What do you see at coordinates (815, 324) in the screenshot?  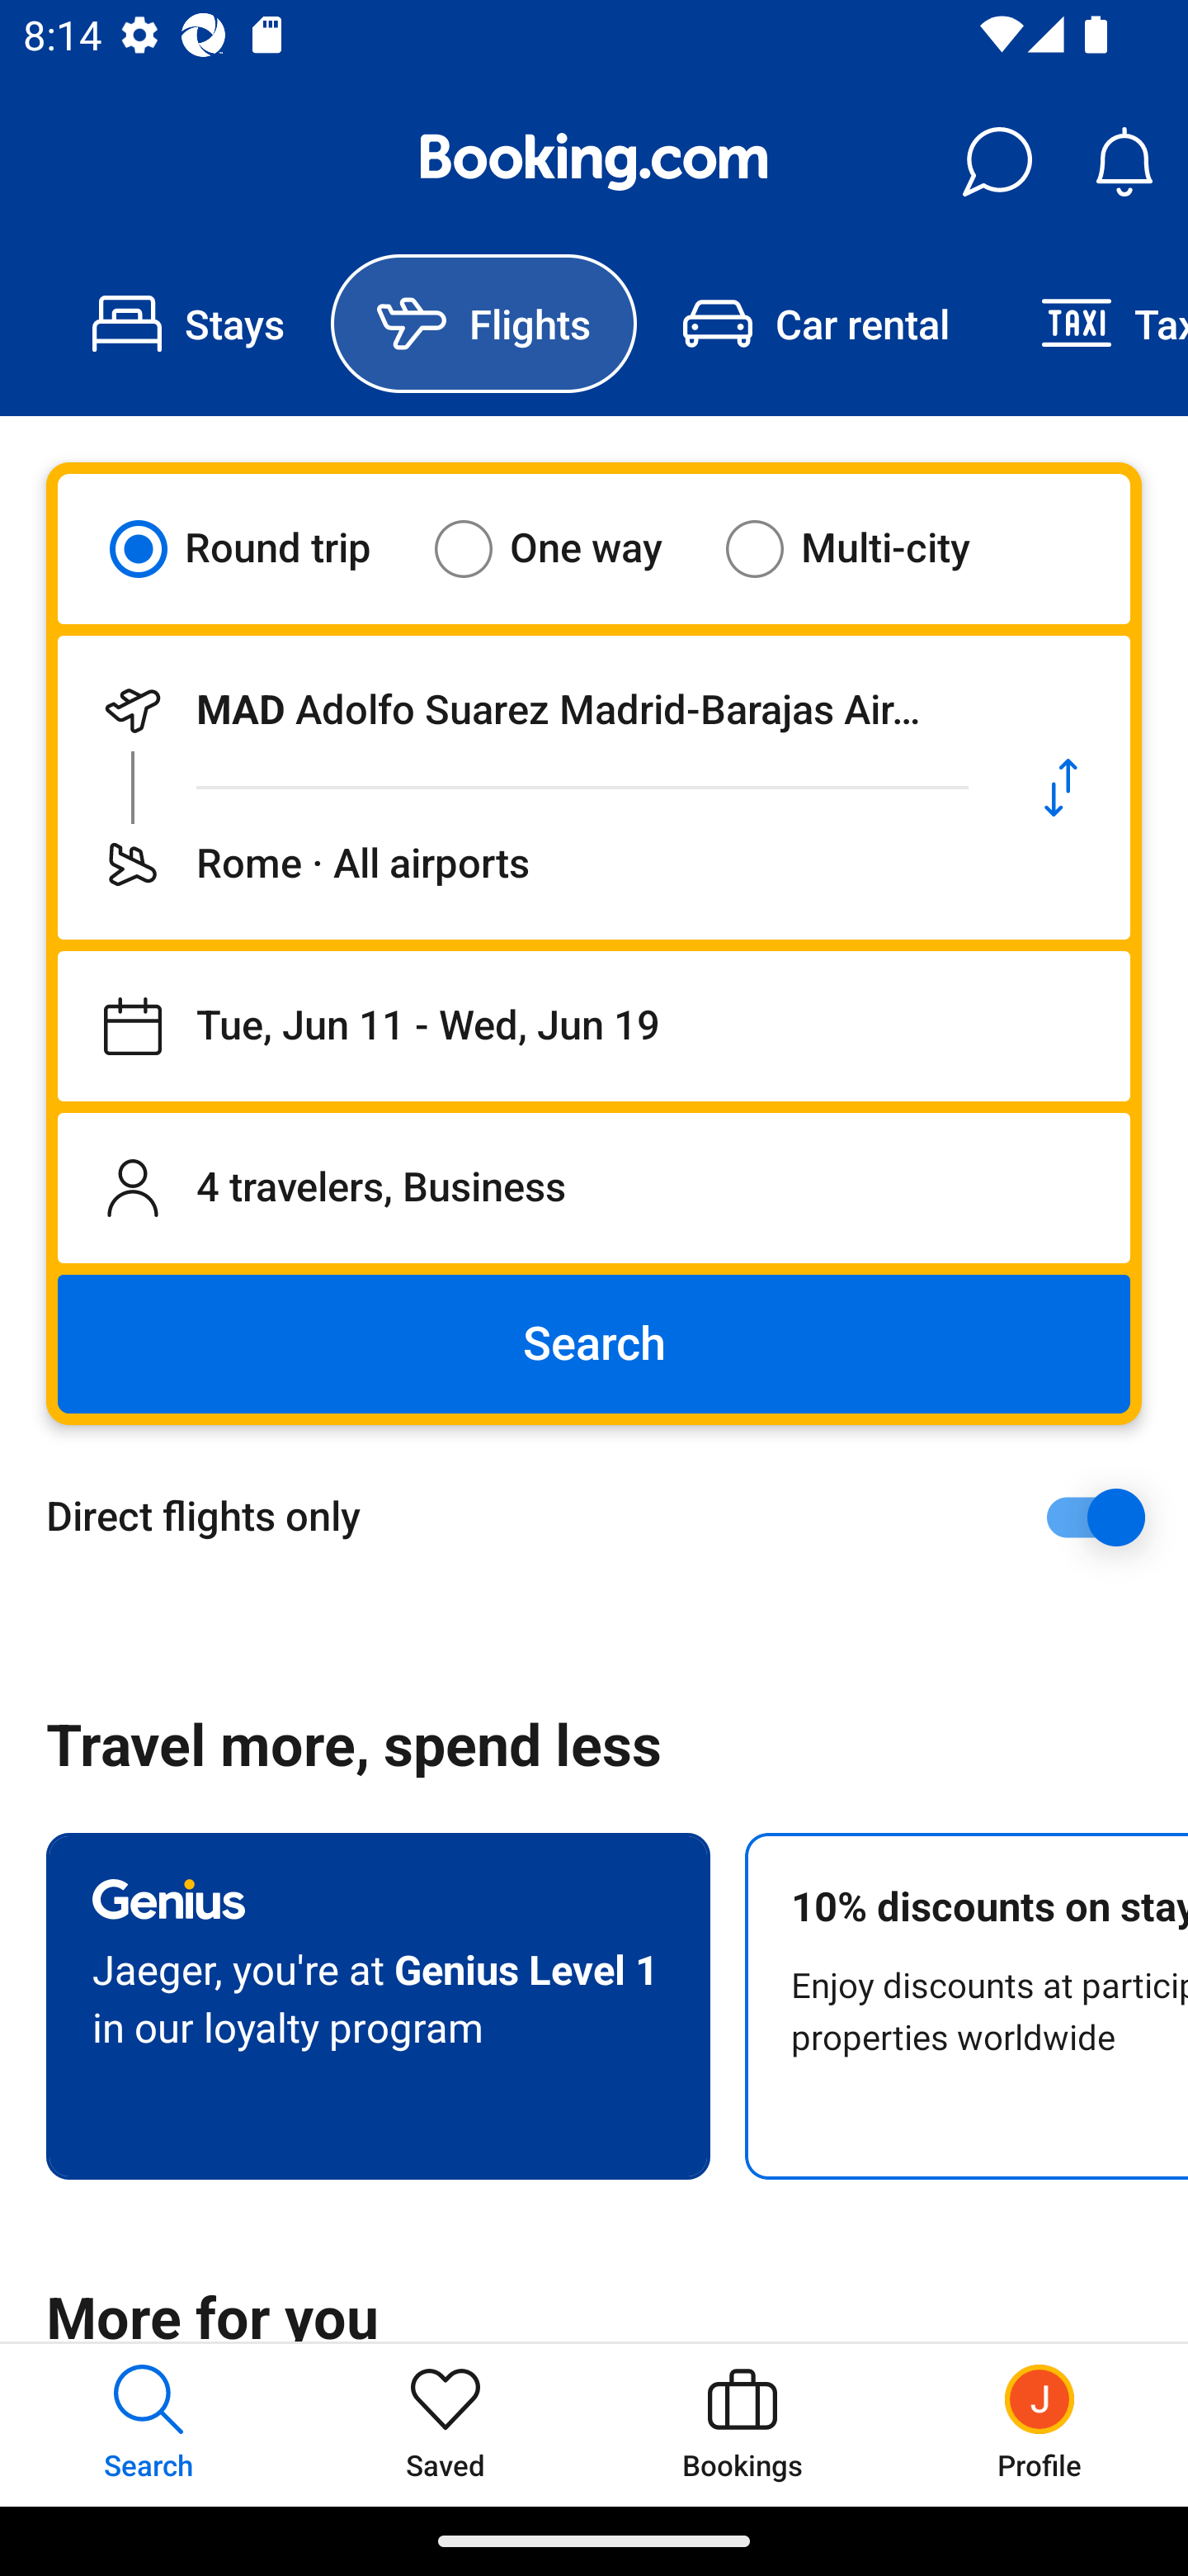 I see `Car rental` at bounding box center [815, 324].